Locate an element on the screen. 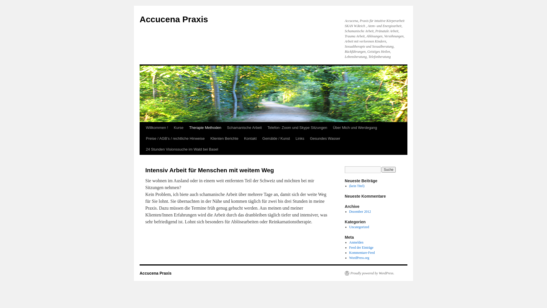 The image size is (547, 308). Accucena Praxis is located at coordinates (156, 273).